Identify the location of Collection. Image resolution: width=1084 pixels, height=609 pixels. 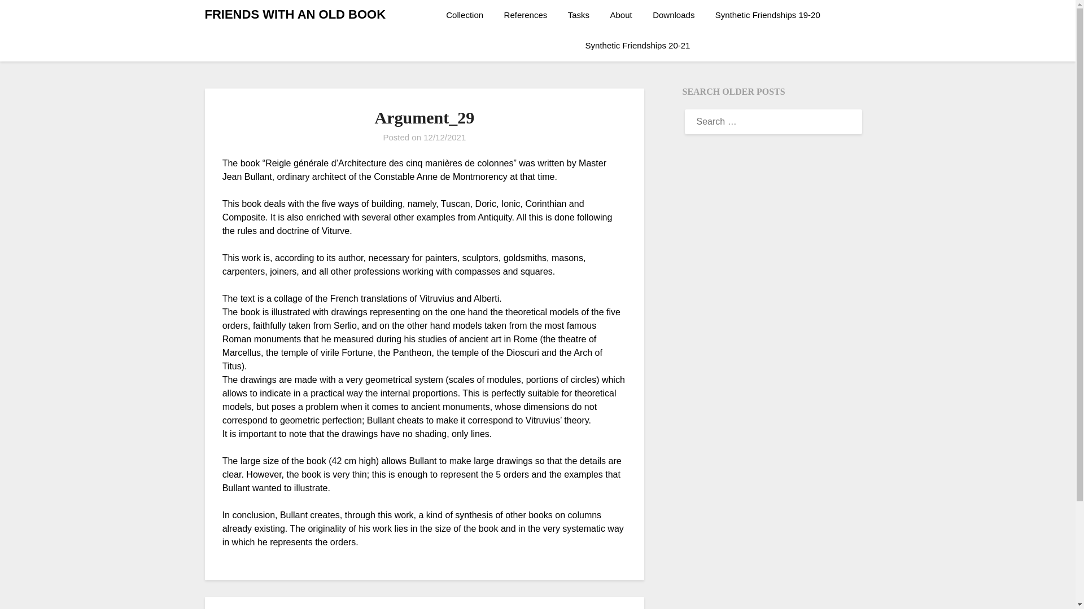
(469, 15).